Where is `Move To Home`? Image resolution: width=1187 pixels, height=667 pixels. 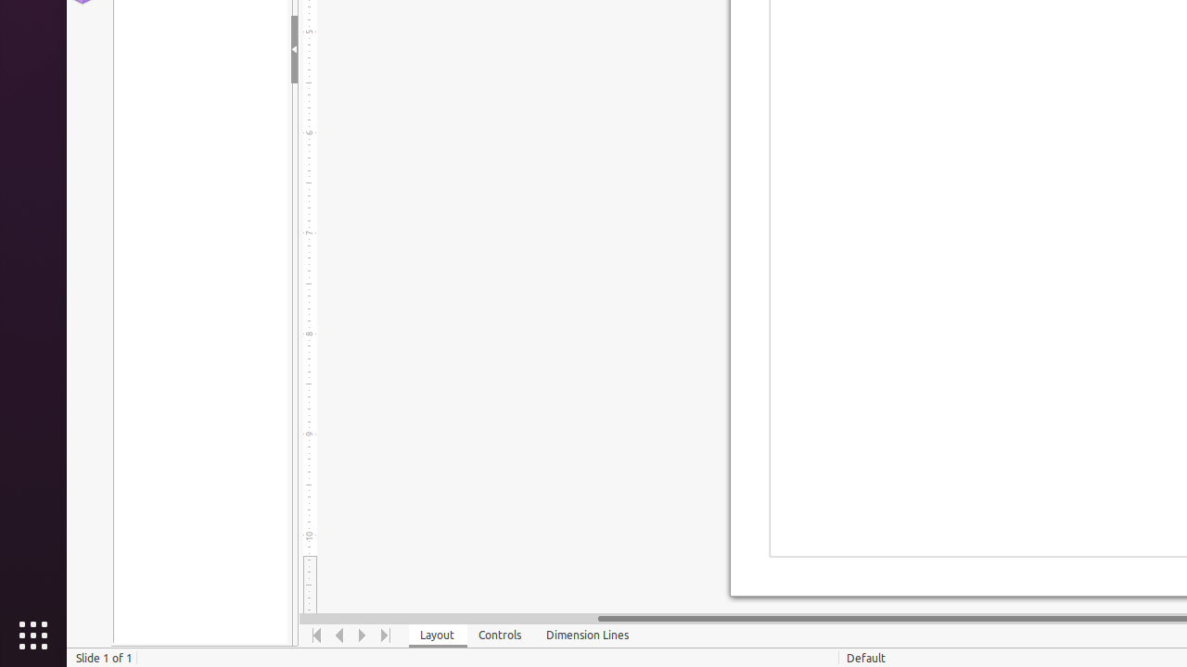
Move To Home is located at coordinates (317, 636).